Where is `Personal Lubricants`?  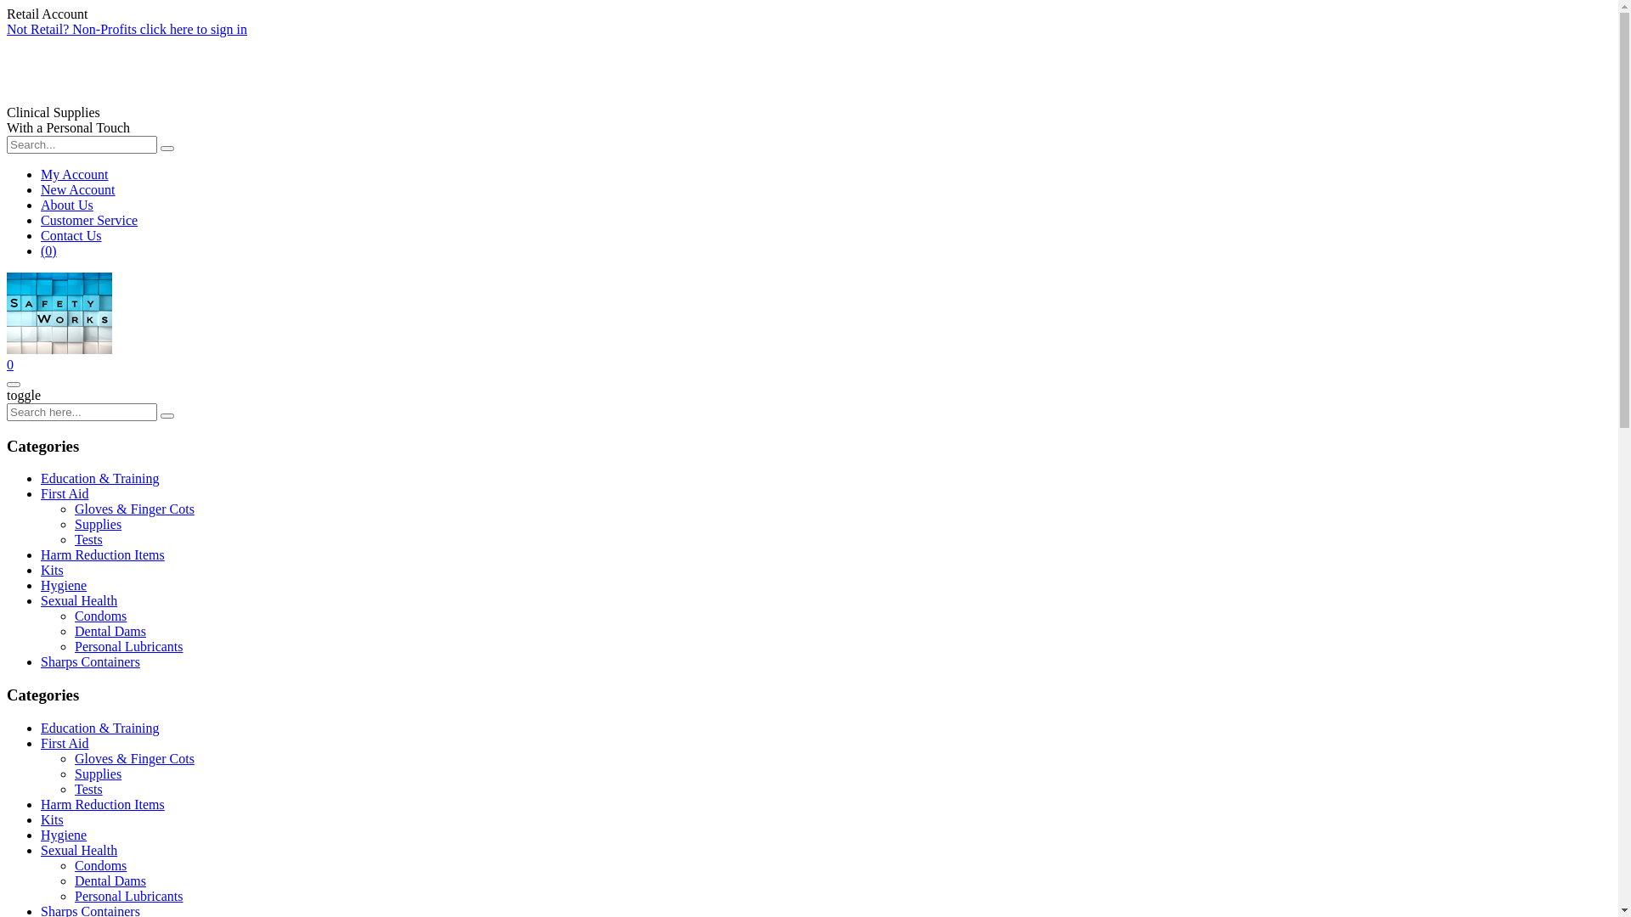
Personal Lubricants is located at coordinates (129, 897).